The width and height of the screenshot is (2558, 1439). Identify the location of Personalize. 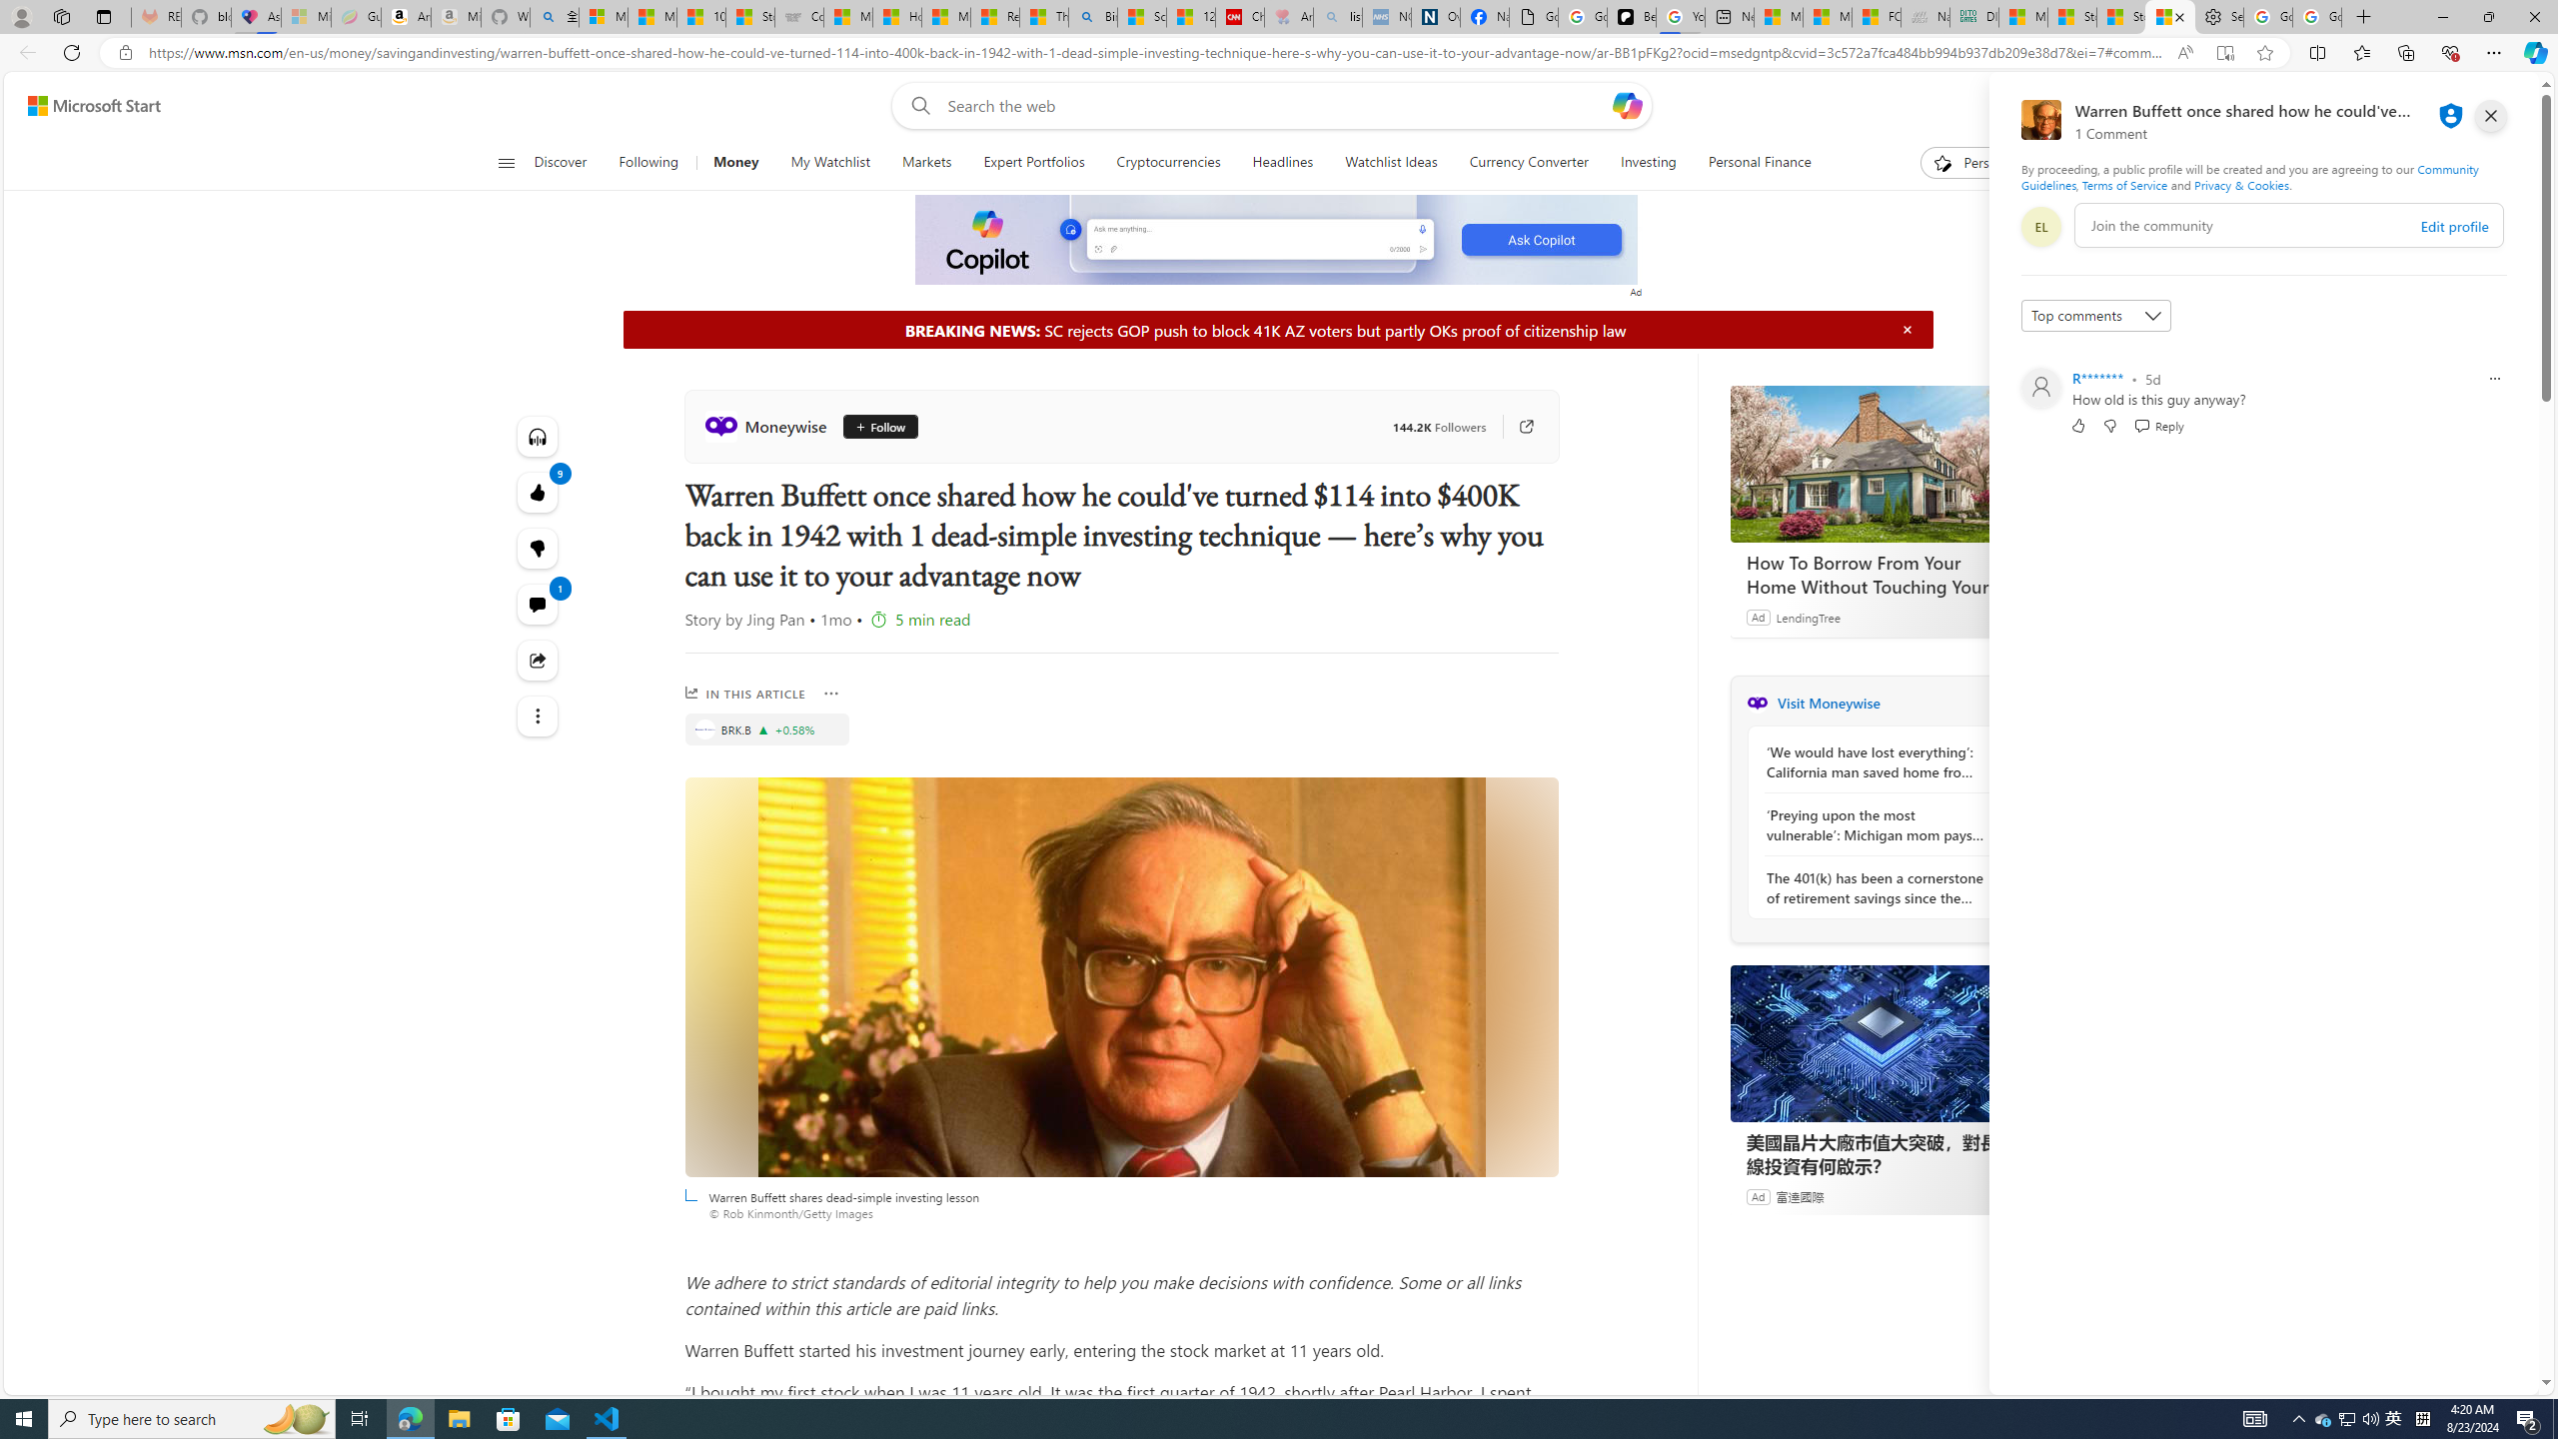
(1982, 163).